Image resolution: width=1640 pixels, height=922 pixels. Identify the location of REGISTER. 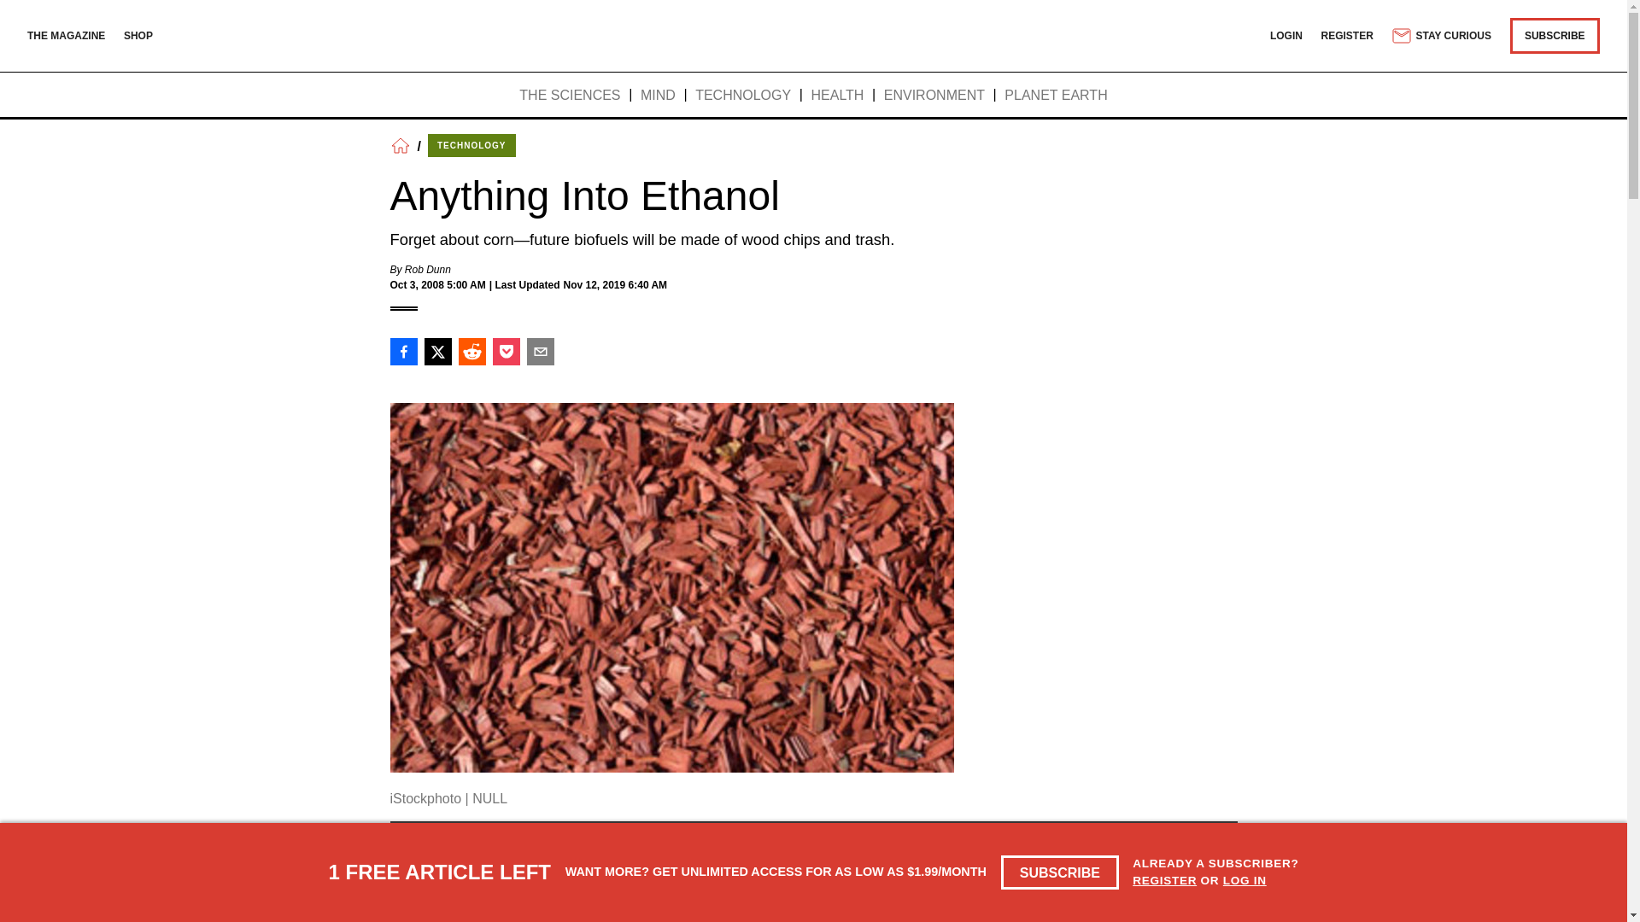
(1165, 879).